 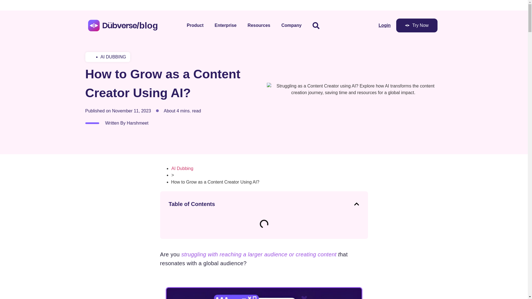 What do you see at coordinates (182, 168) in the screenshot?
I see `AI Dubbing` at bounding box center [182, 168].